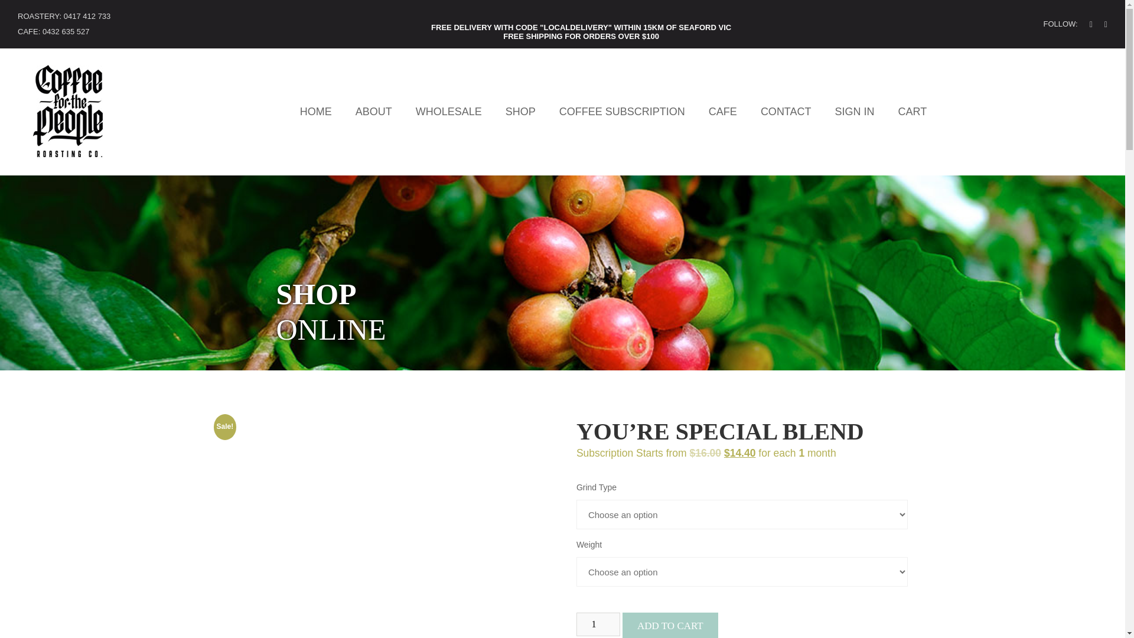 The height and width of the screenshot is (638, 1134). What do you see at coordinates (598, 624) in the screenshot?
I see `1` at bounding box center [598, 624].